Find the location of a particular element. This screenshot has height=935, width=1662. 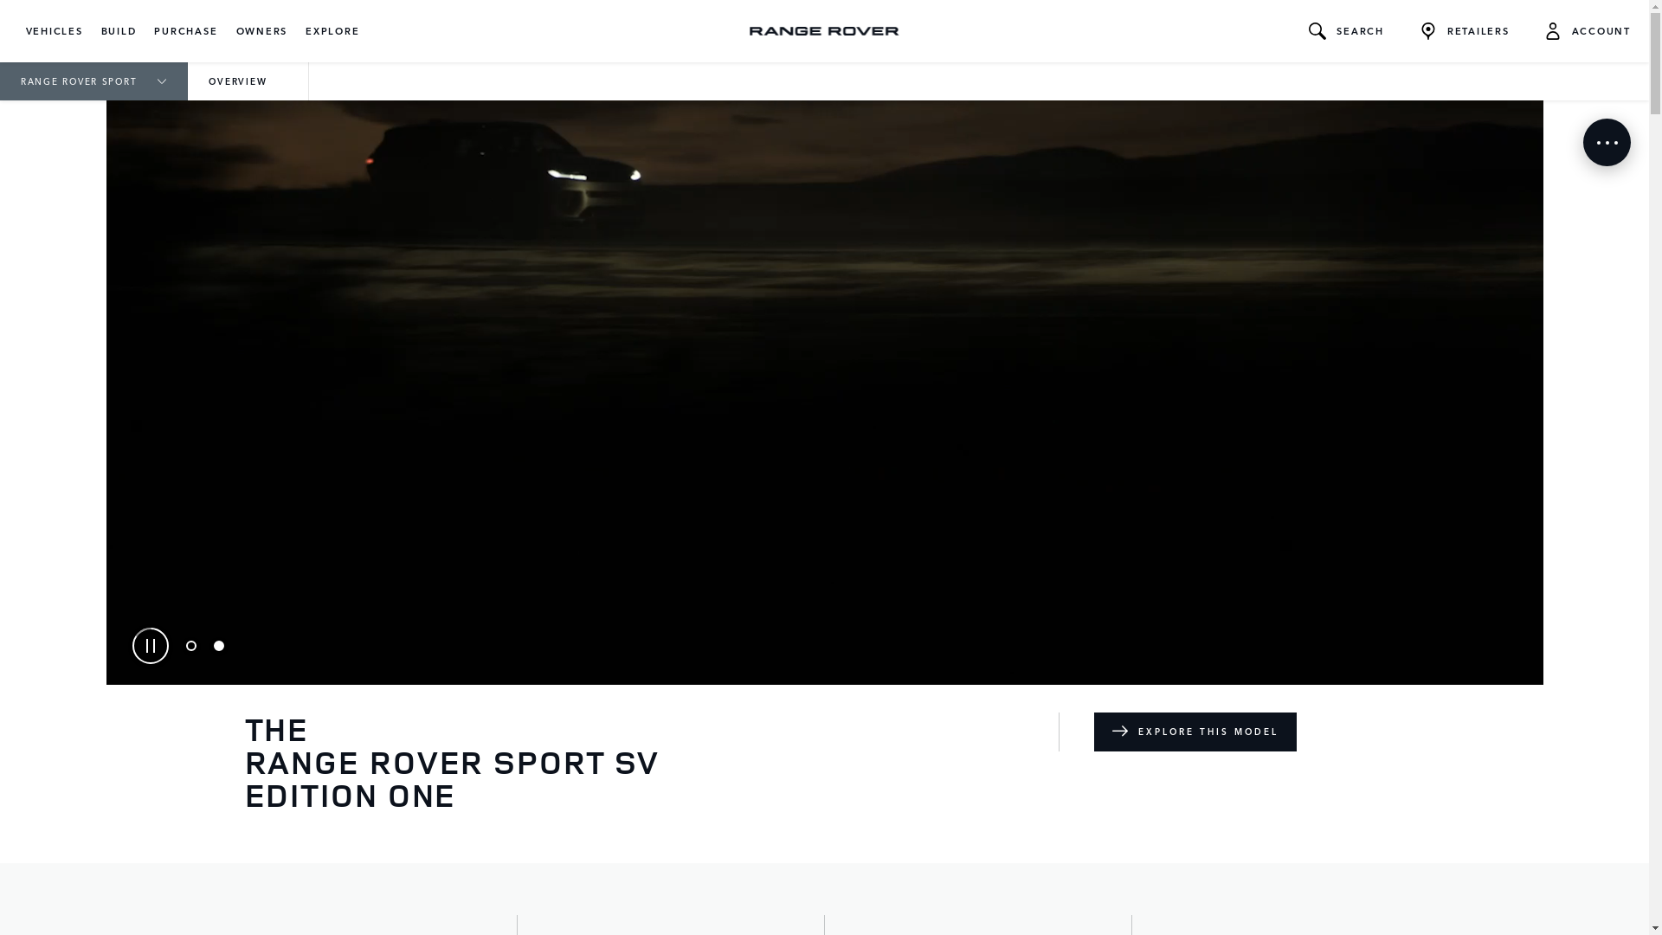

OWNERS is located at coordinates (261, 31).